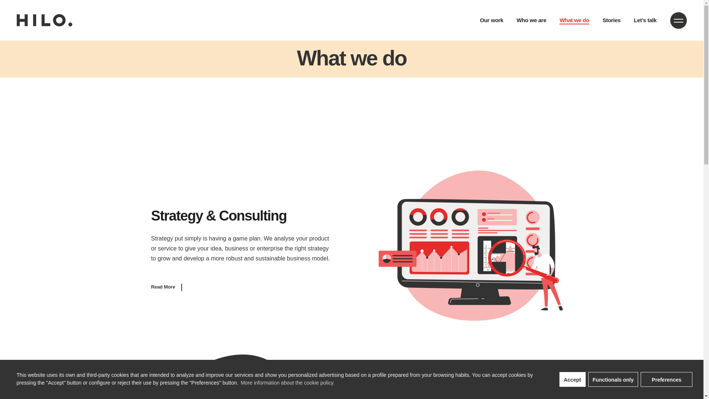 This screenshot has width=709, height=399. I want to click on What we do, so click(574, 20).